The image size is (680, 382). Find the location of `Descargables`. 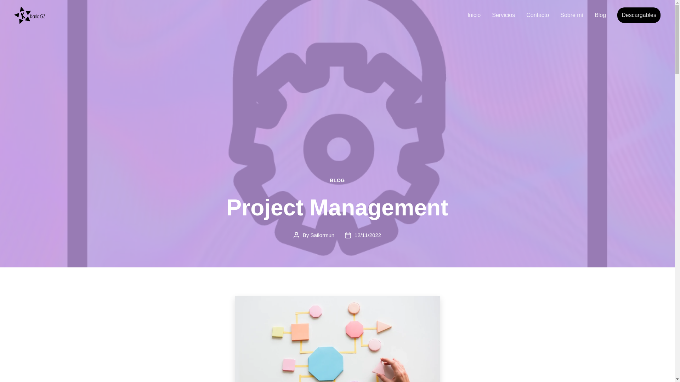

Descargables is located at coordinates (639, 15).